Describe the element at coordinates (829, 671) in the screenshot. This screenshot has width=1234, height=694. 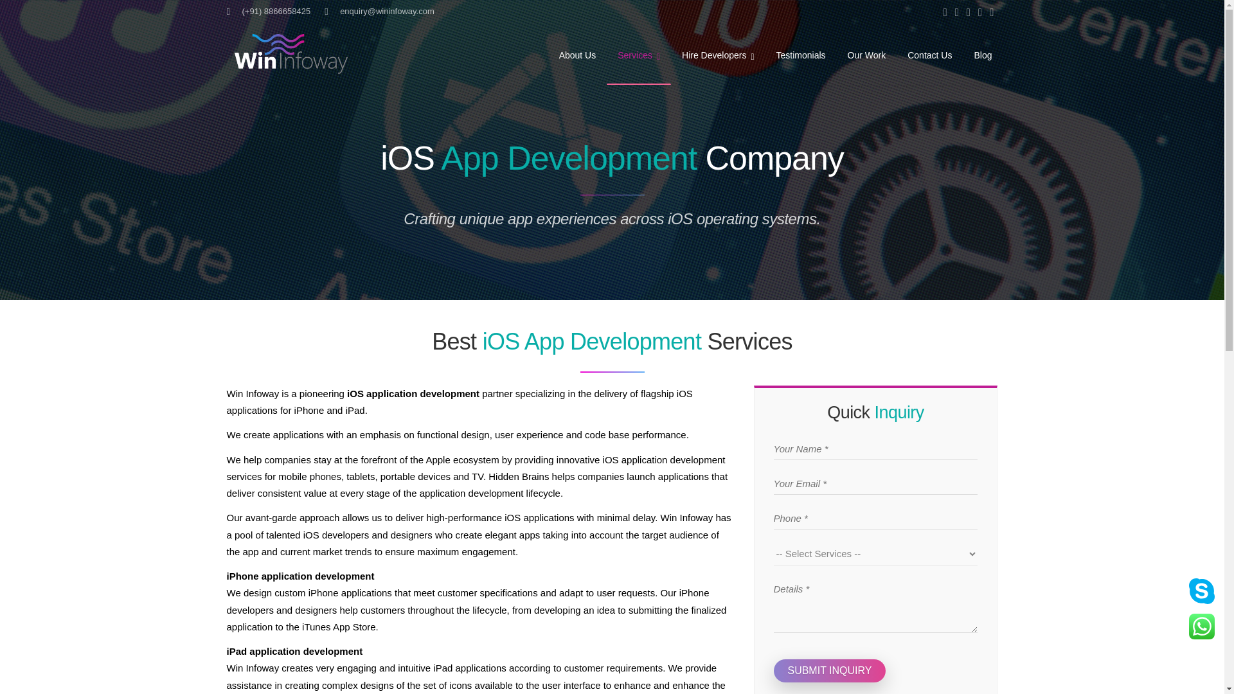
I see `Submit Inquiry` at that location.